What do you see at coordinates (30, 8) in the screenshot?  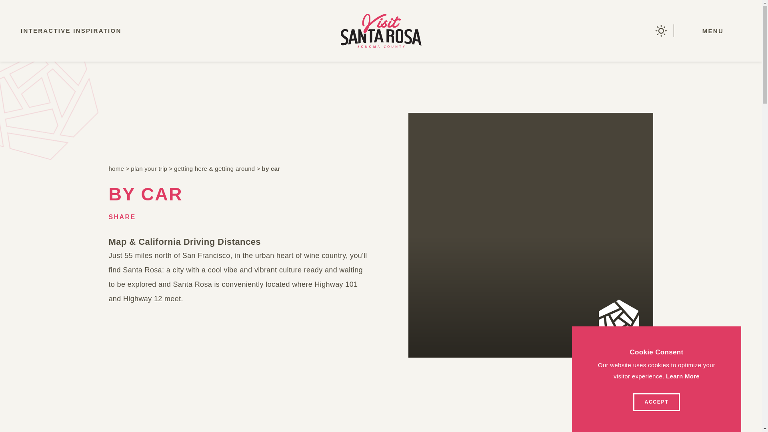 I see `Skip to content` at bounding box center [30, 8].